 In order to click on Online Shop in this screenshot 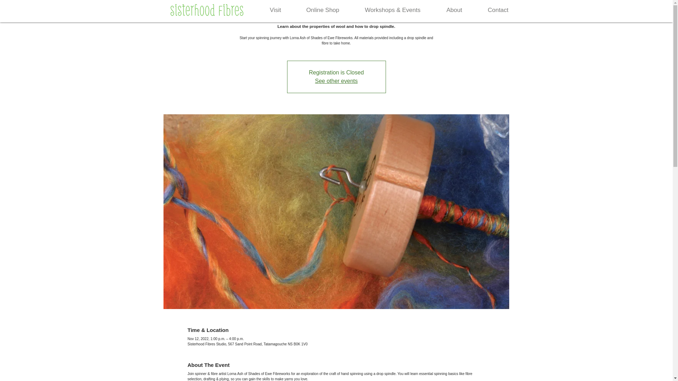, I will do `click(323, 10)`.